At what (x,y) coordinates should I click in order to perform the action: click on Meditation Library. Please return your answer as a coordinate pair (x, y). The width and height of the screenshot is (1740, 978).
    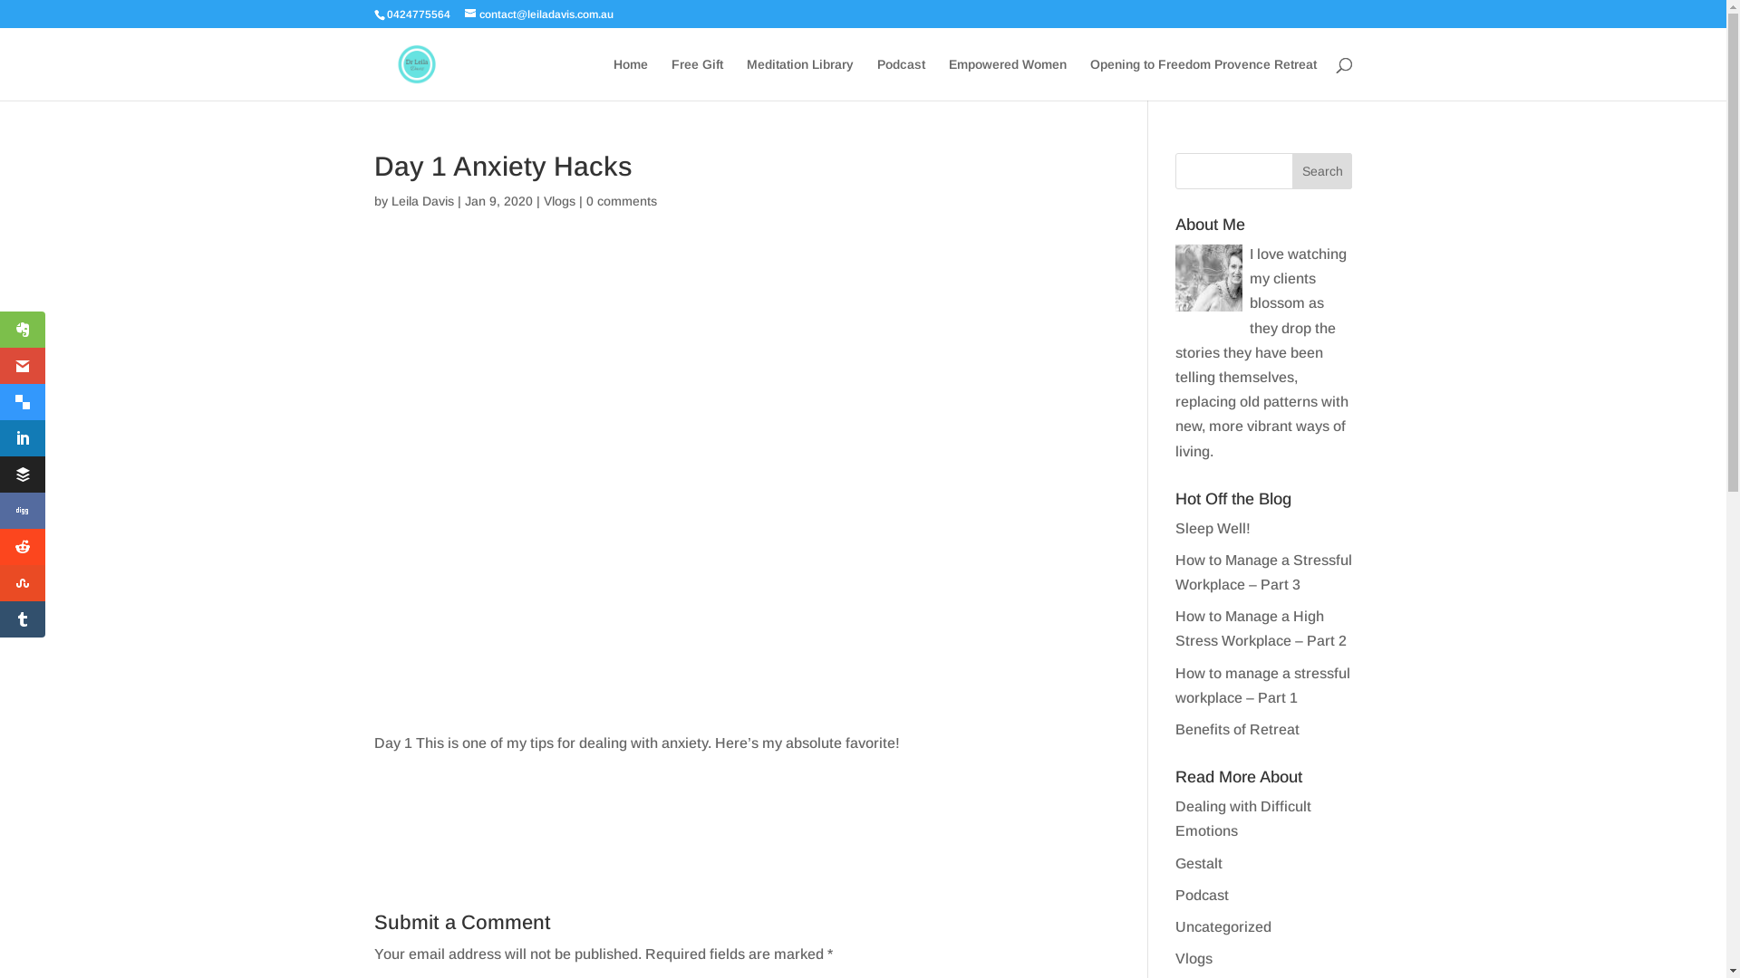
    Looking at the image, I should click on (800, 80).